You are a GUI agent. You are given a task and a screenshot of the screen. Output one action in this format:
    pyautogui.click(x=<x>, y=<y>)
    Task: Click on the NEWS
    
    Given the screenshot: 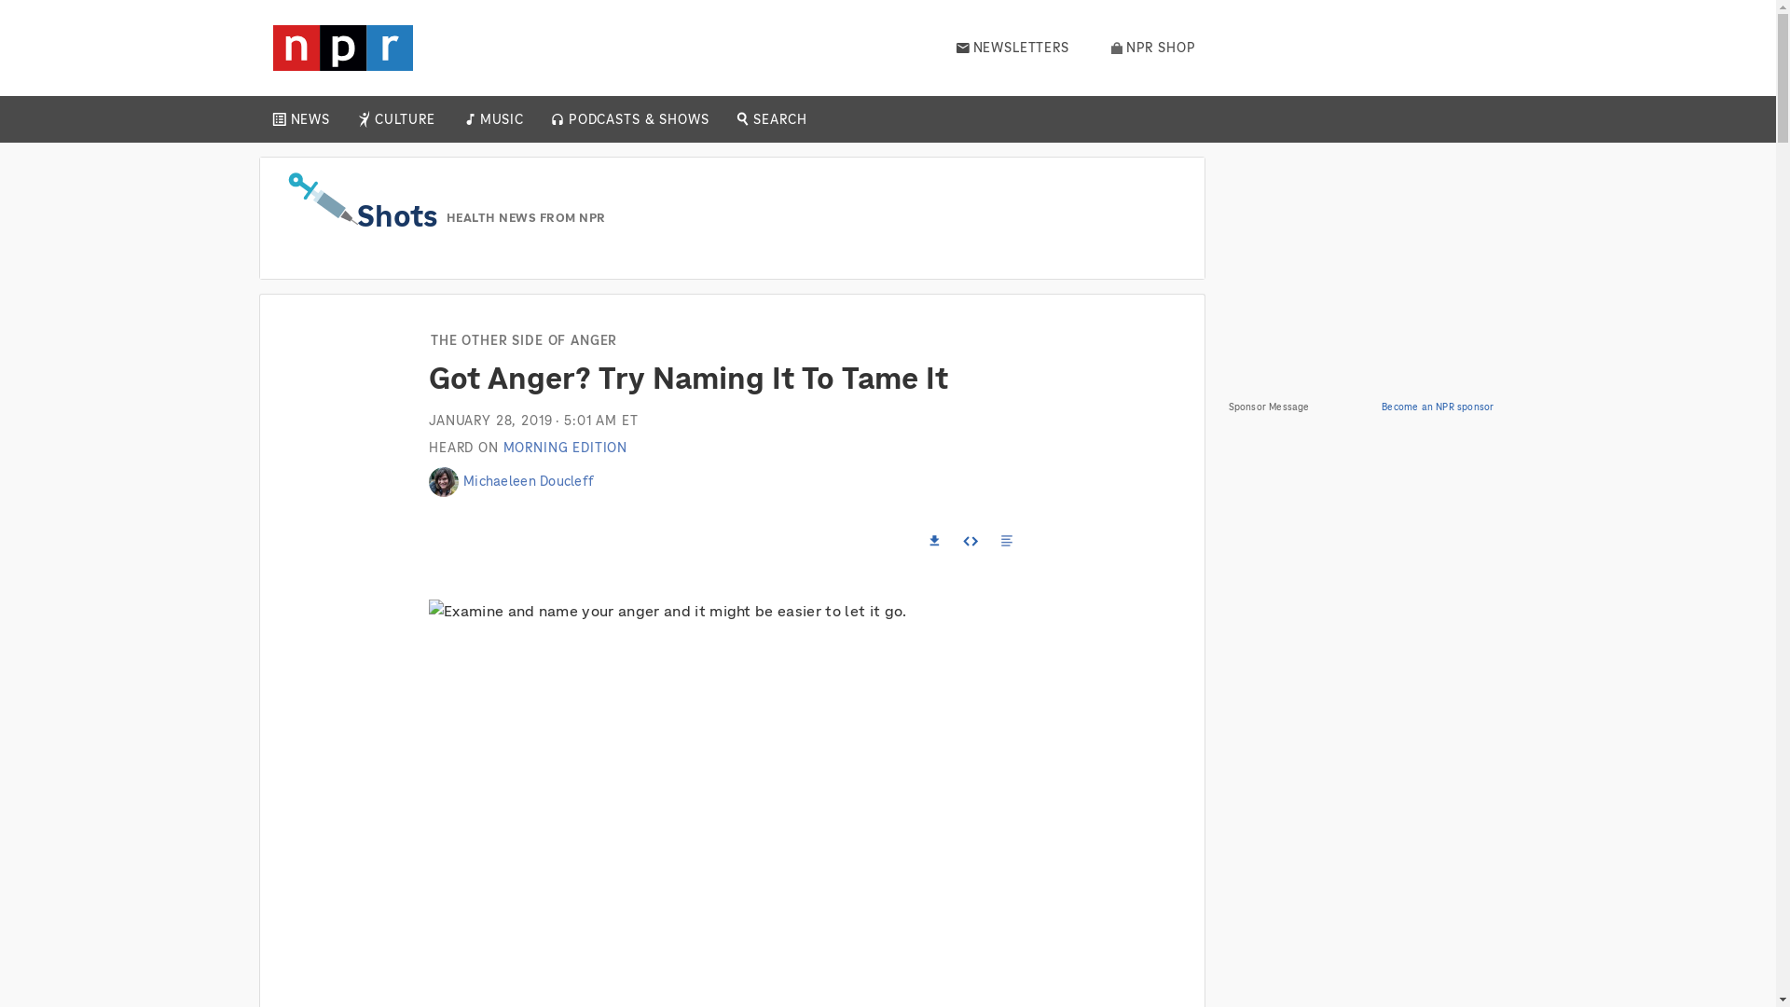 What is the action you would take?
    pyautogui.click(x=310, y=119)
    